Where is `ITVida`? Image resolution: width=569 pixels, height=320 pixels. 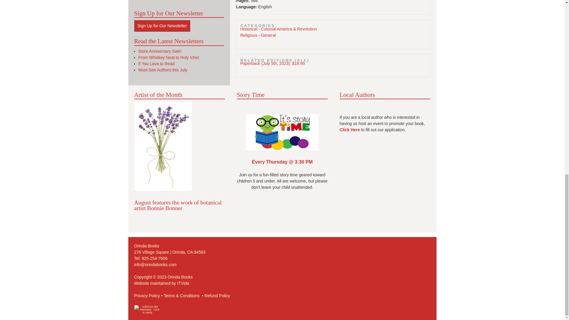
ITVida is located at coordinates (183, 283).